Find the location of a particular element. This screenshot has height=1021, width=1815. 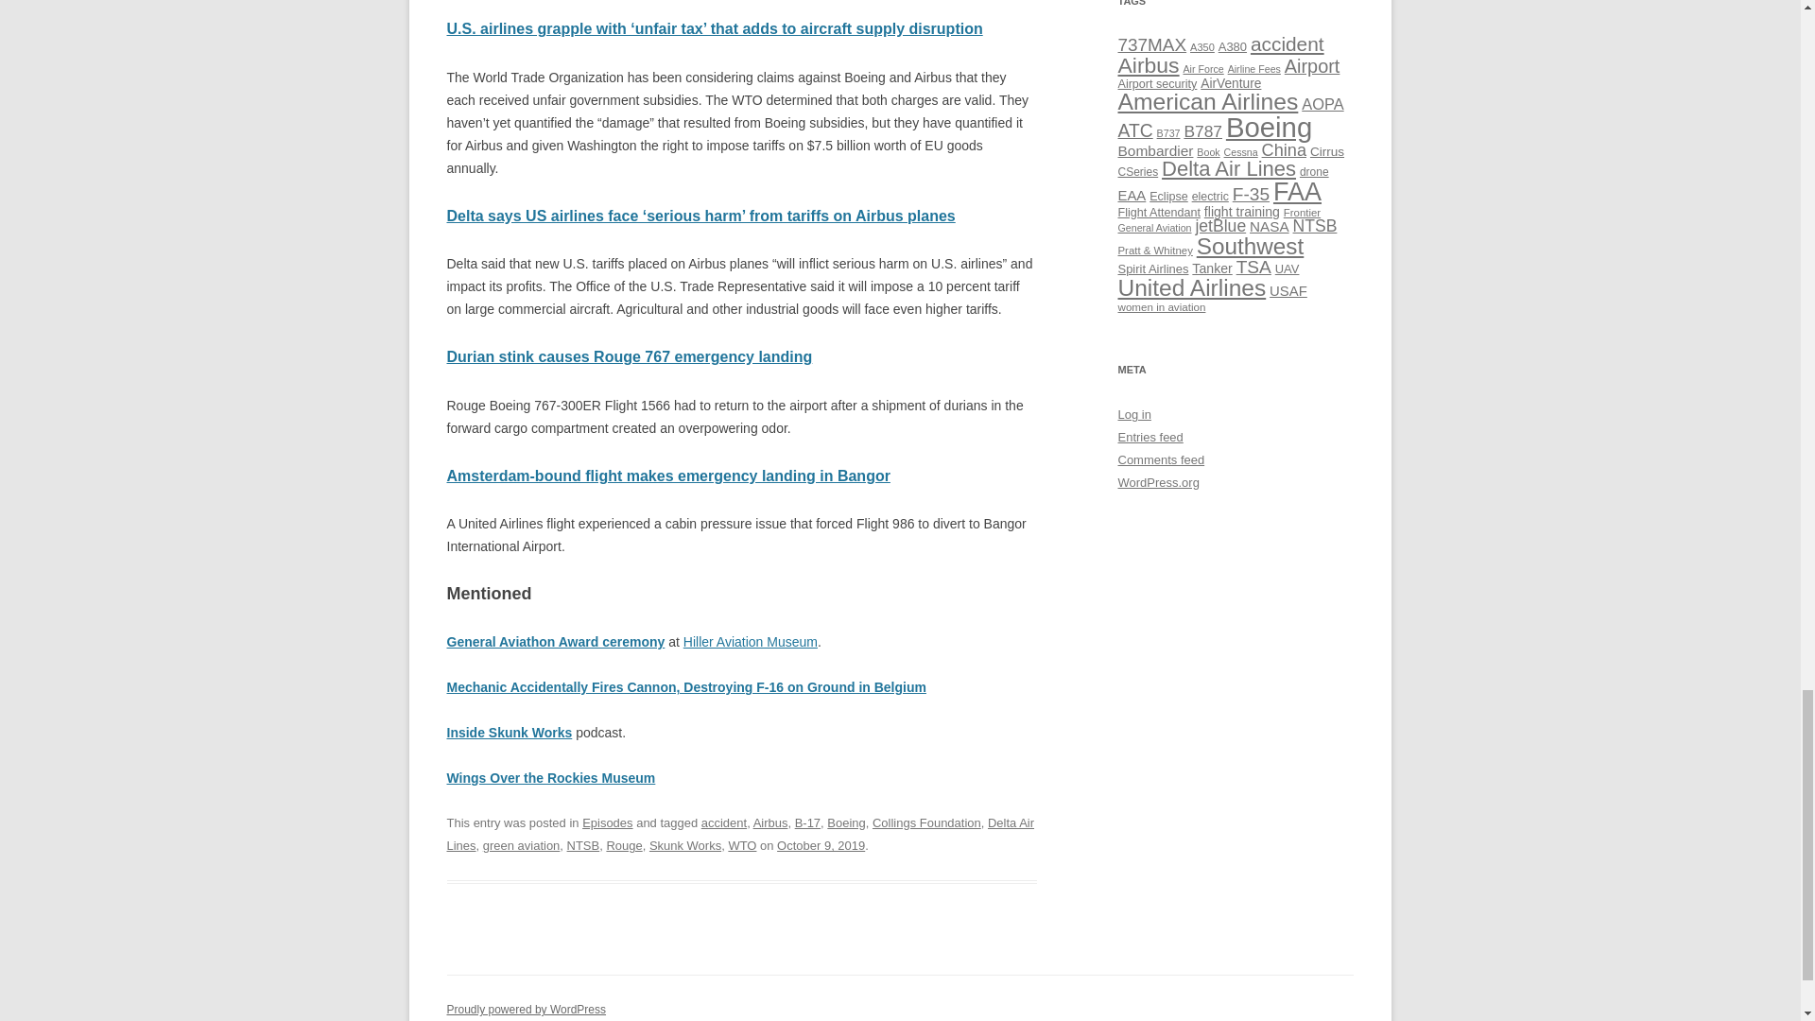

8:07 am is located at coordinates (821, 845).